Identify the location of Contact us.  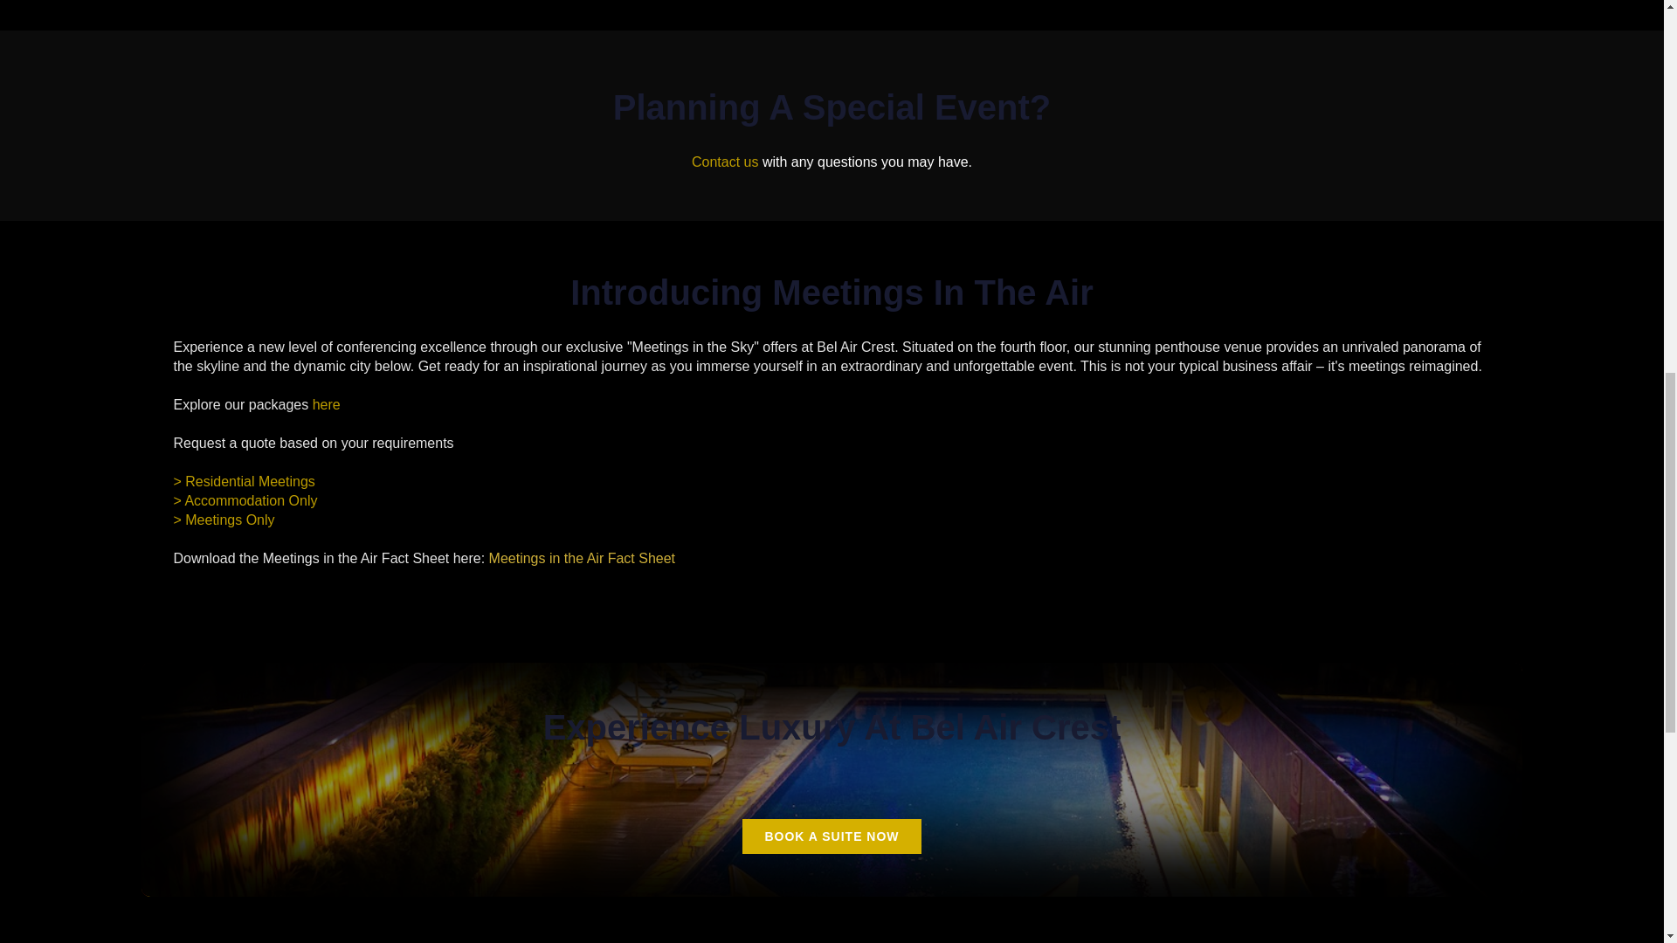
(724, 162).